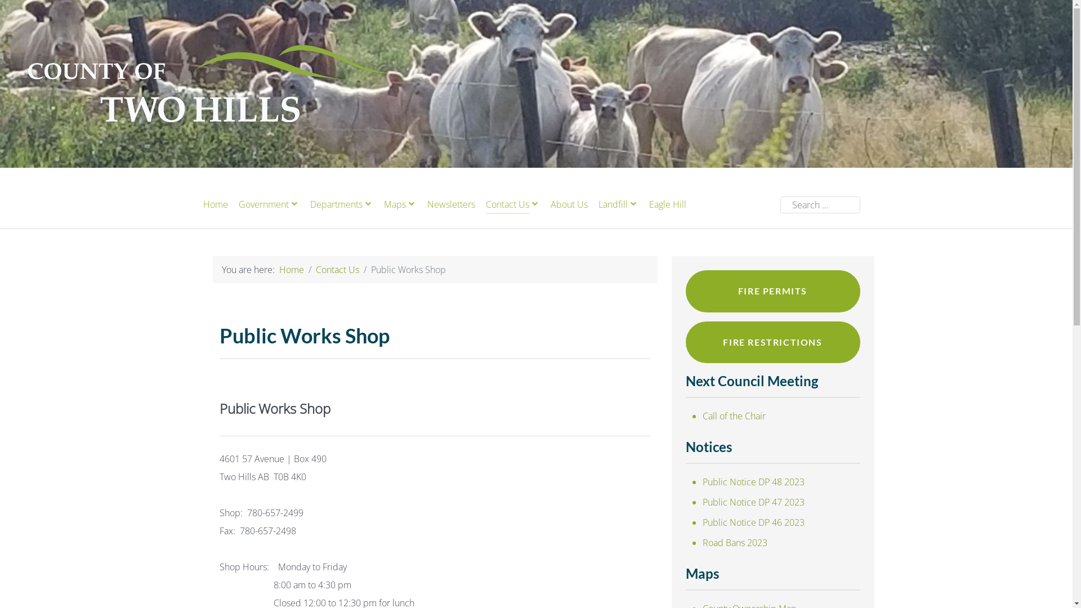 This screenshot has width=1081, height=608. What do you see at coordinates (753, 482) in the screenshot?
I see `Public Notice DP 48 2023` at bounding box center [753, 482].